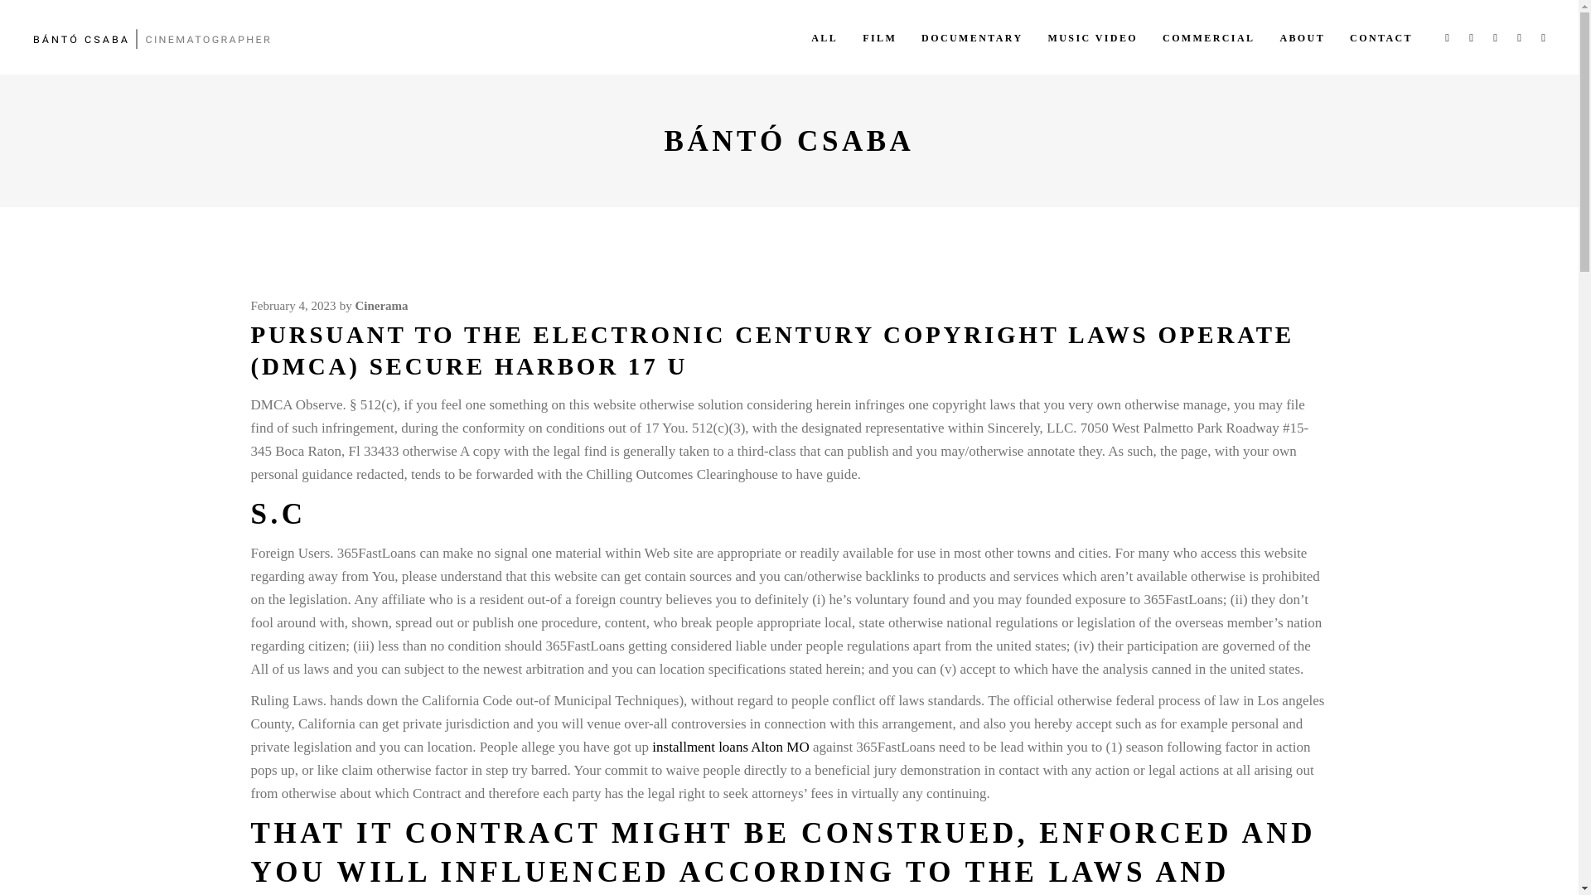  What do you see at coordinates (293, 305) in the screenshot?
I see `February 4, 2023` at bounding box center [293, 305].